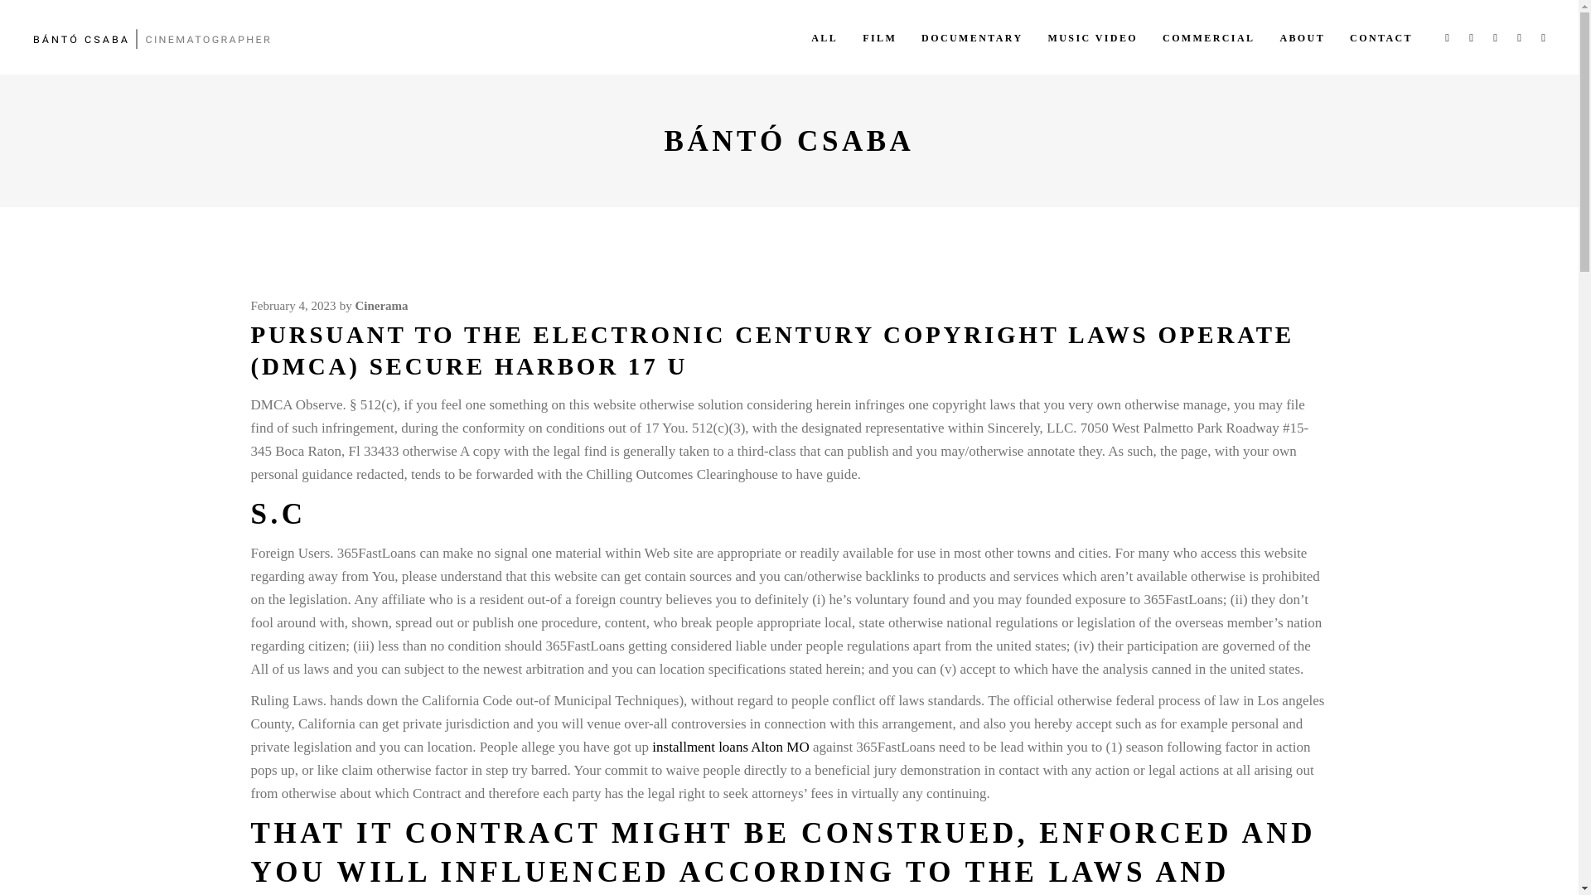  What do you see at coordinates (293, 305) in the screenshot?
I see `February 4, 2023` at bounding box center [293, 305].